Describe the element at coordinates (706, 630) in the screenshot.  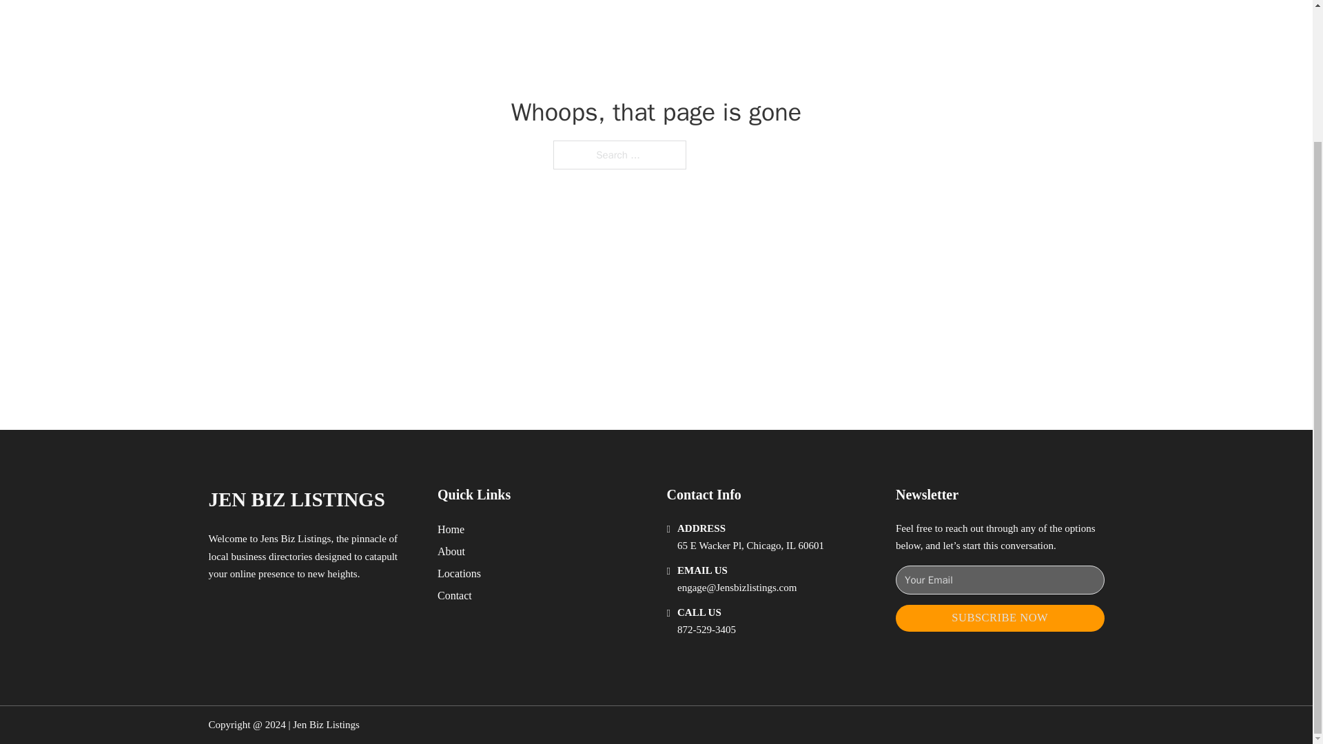
I see `872-529-3405` at that location.